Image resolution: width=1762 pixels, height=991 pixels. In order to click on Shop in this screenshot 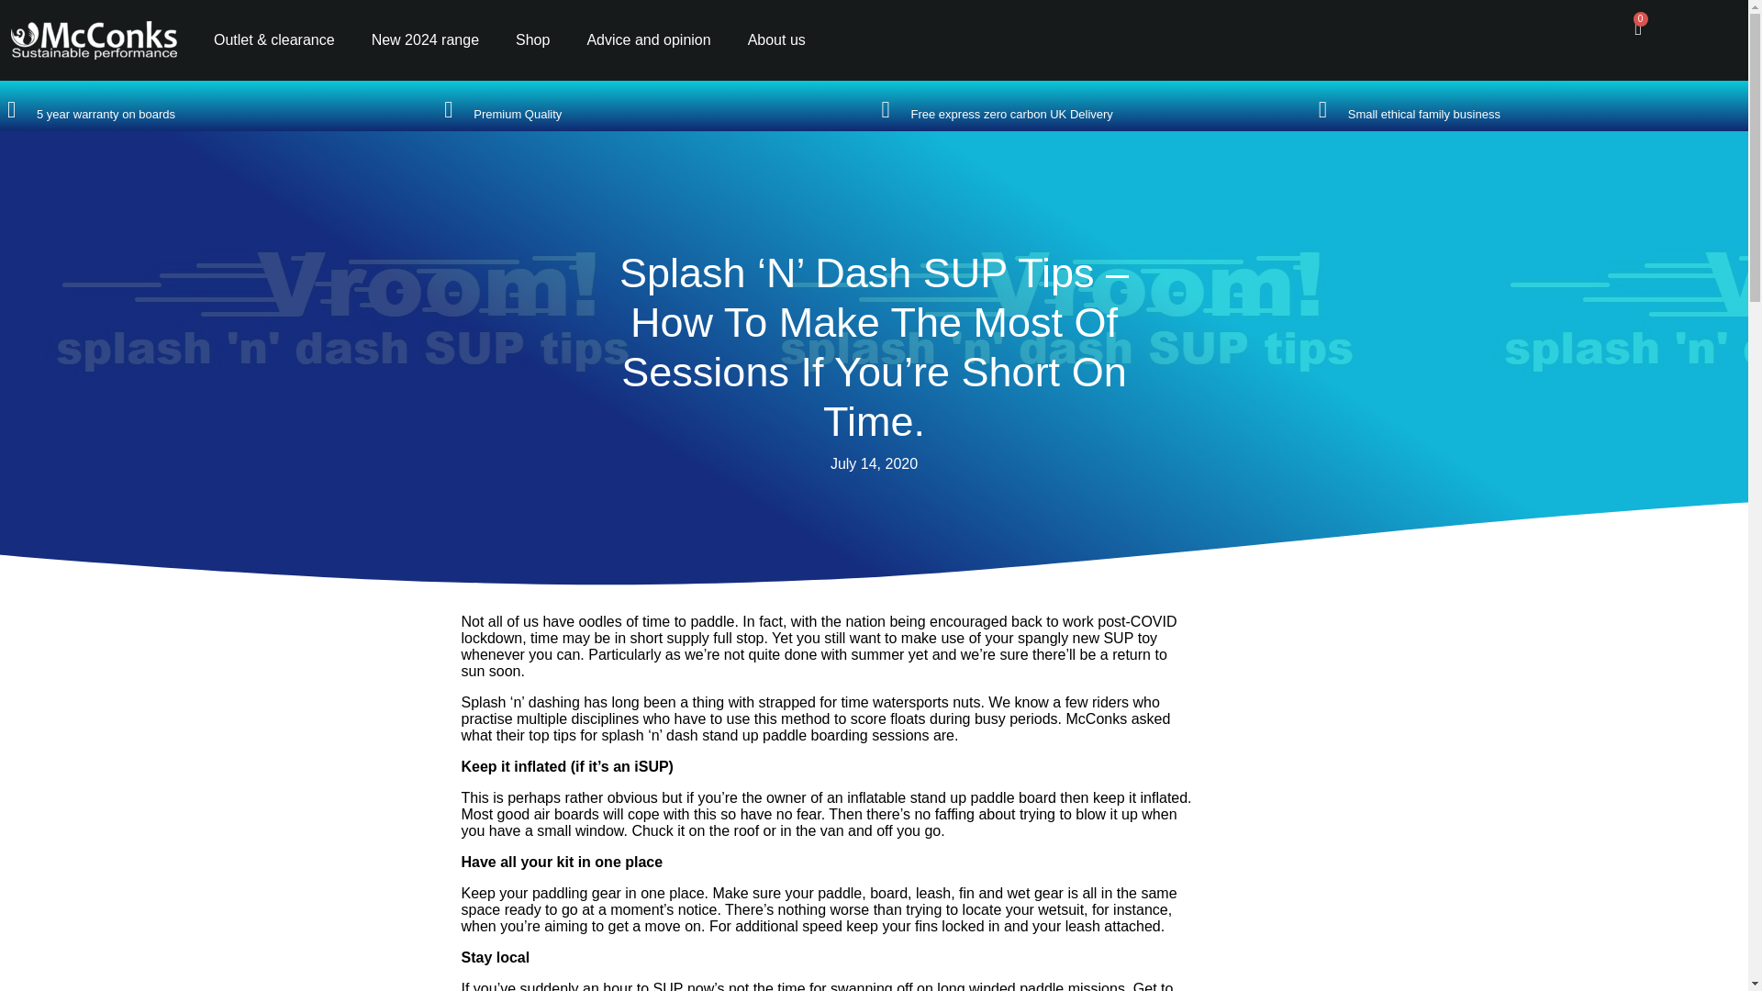, I will do `click(532, 39)`.